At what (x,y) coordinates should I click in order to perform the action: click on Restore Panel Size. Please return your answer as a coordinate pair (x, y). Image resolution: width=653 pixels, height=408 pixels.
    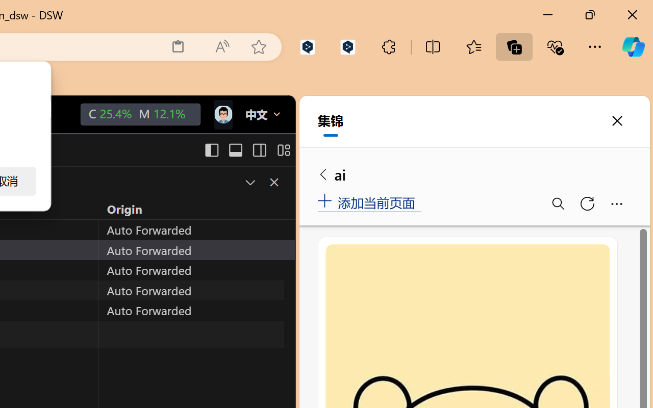
    Looking at the image, I should click on (249, 182).